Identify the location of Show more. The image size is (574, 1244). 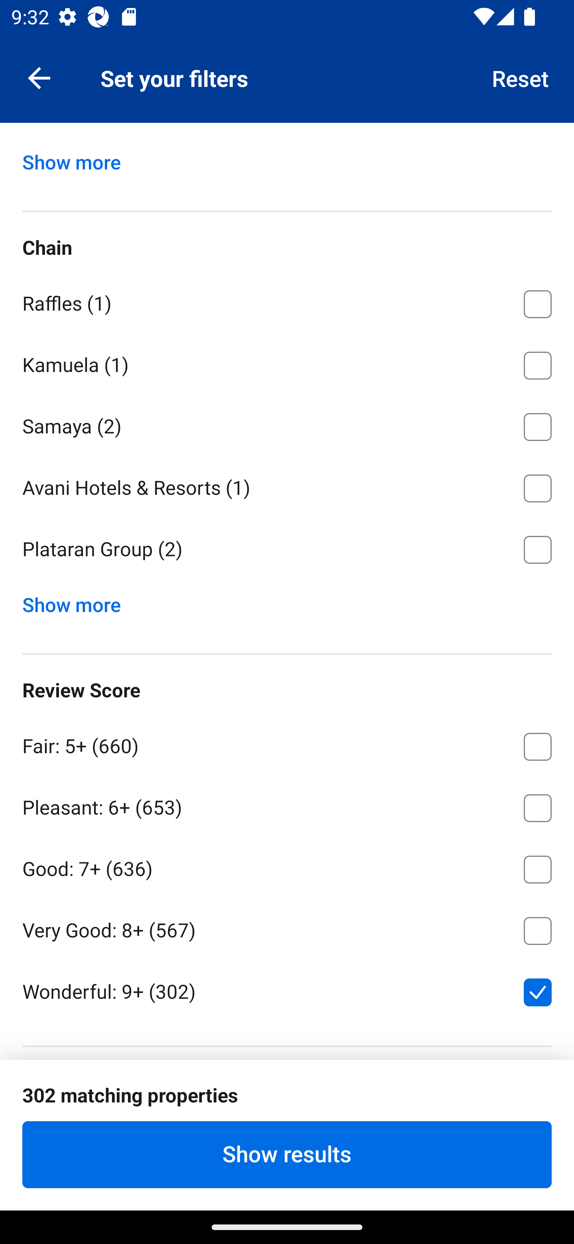
(77, 601).